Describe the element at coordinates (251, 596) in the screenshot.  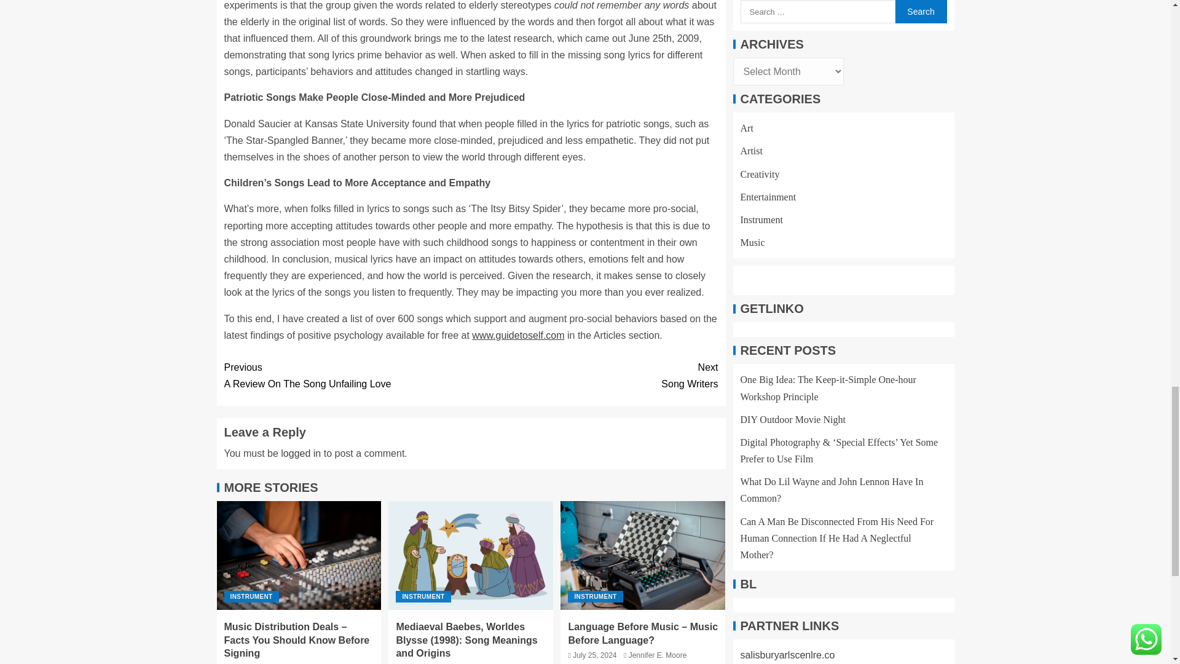
I see `logged in` at that location.